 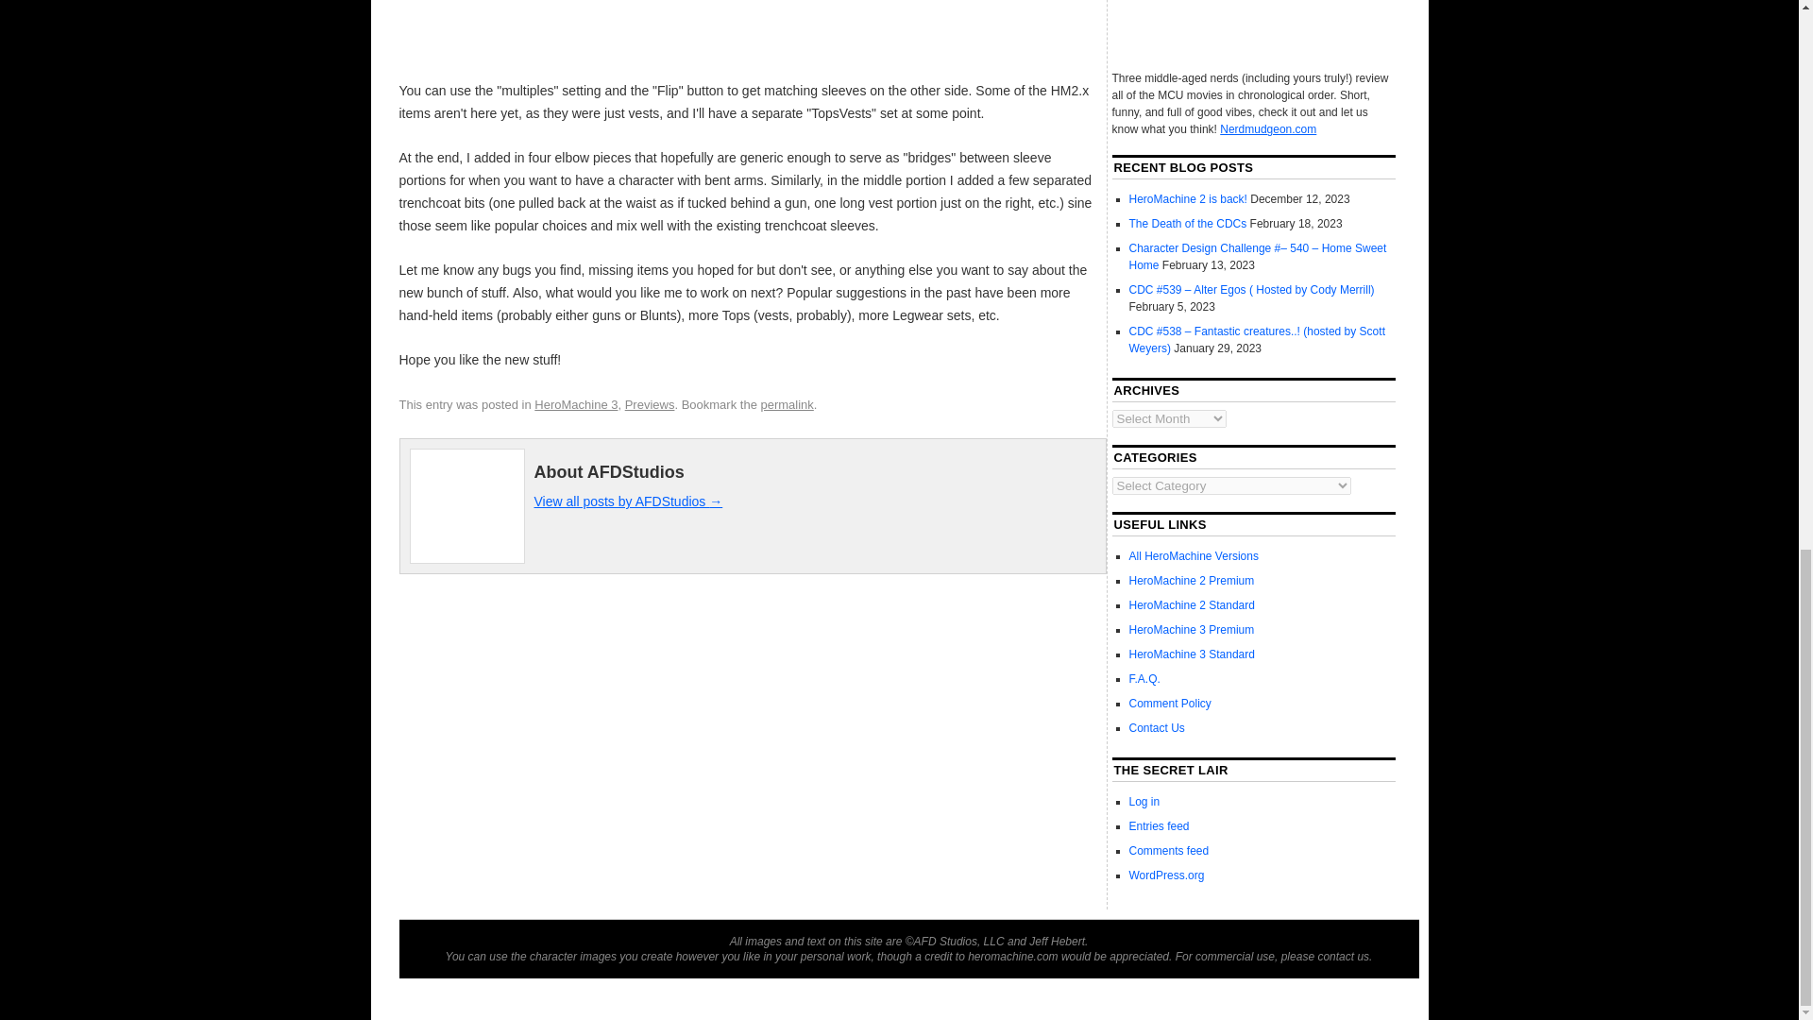 I want to click on HeroMachine 2 Standard, so click(x=1192, y=604).